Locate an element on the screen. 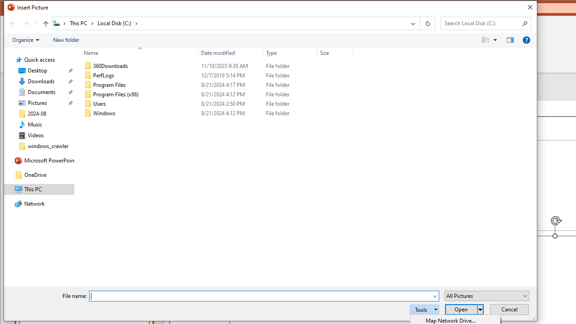 The height and width of the screenshot is (324, 576). Open is located at coordinates (525, 296).